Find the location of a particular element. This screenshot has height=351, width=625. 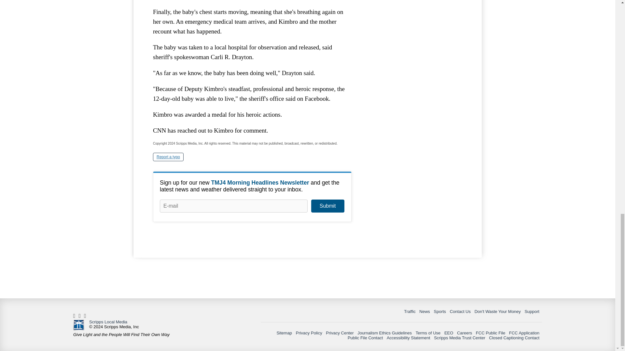

Submit is located at coordinates (327, 206).